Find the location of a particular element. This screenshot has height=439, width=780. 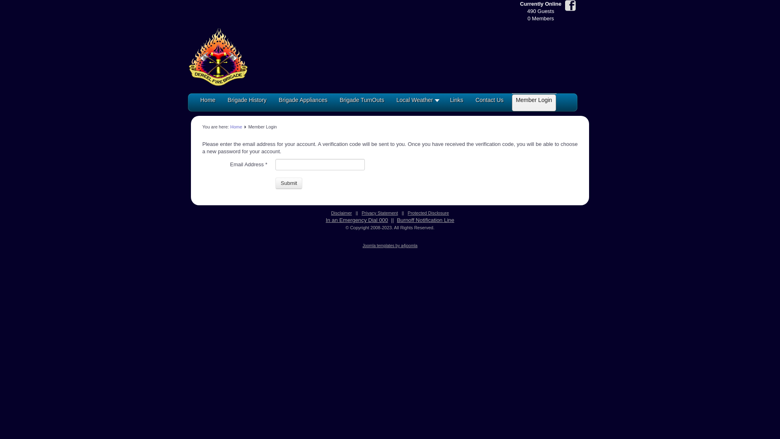

Facebook is located at coordinates (570, 7).